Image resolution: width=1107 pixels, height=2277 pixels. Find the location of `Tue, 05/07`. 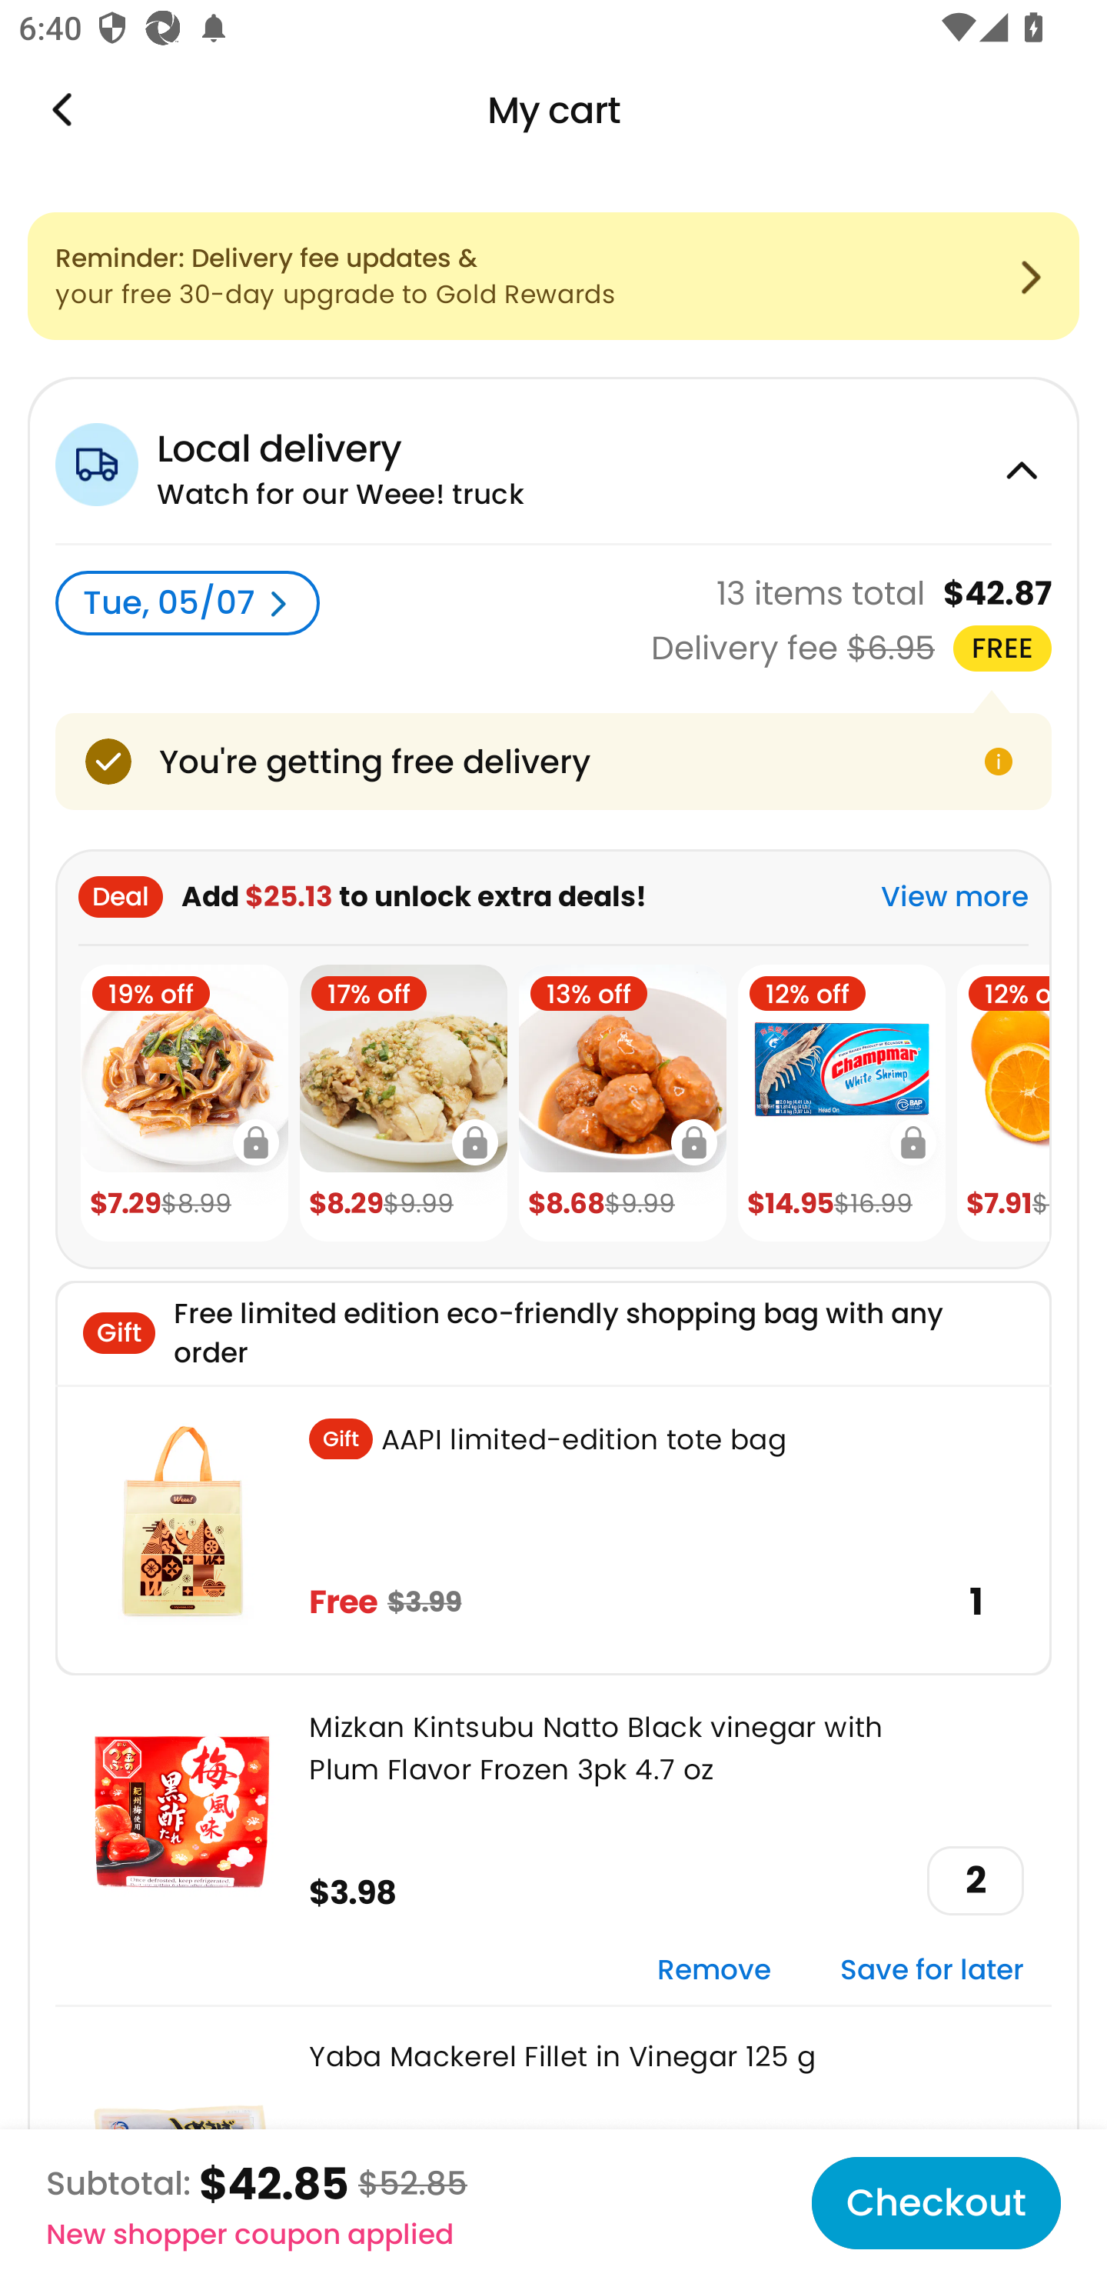

Tue, 05/07 is located at coordinates (188, 603).